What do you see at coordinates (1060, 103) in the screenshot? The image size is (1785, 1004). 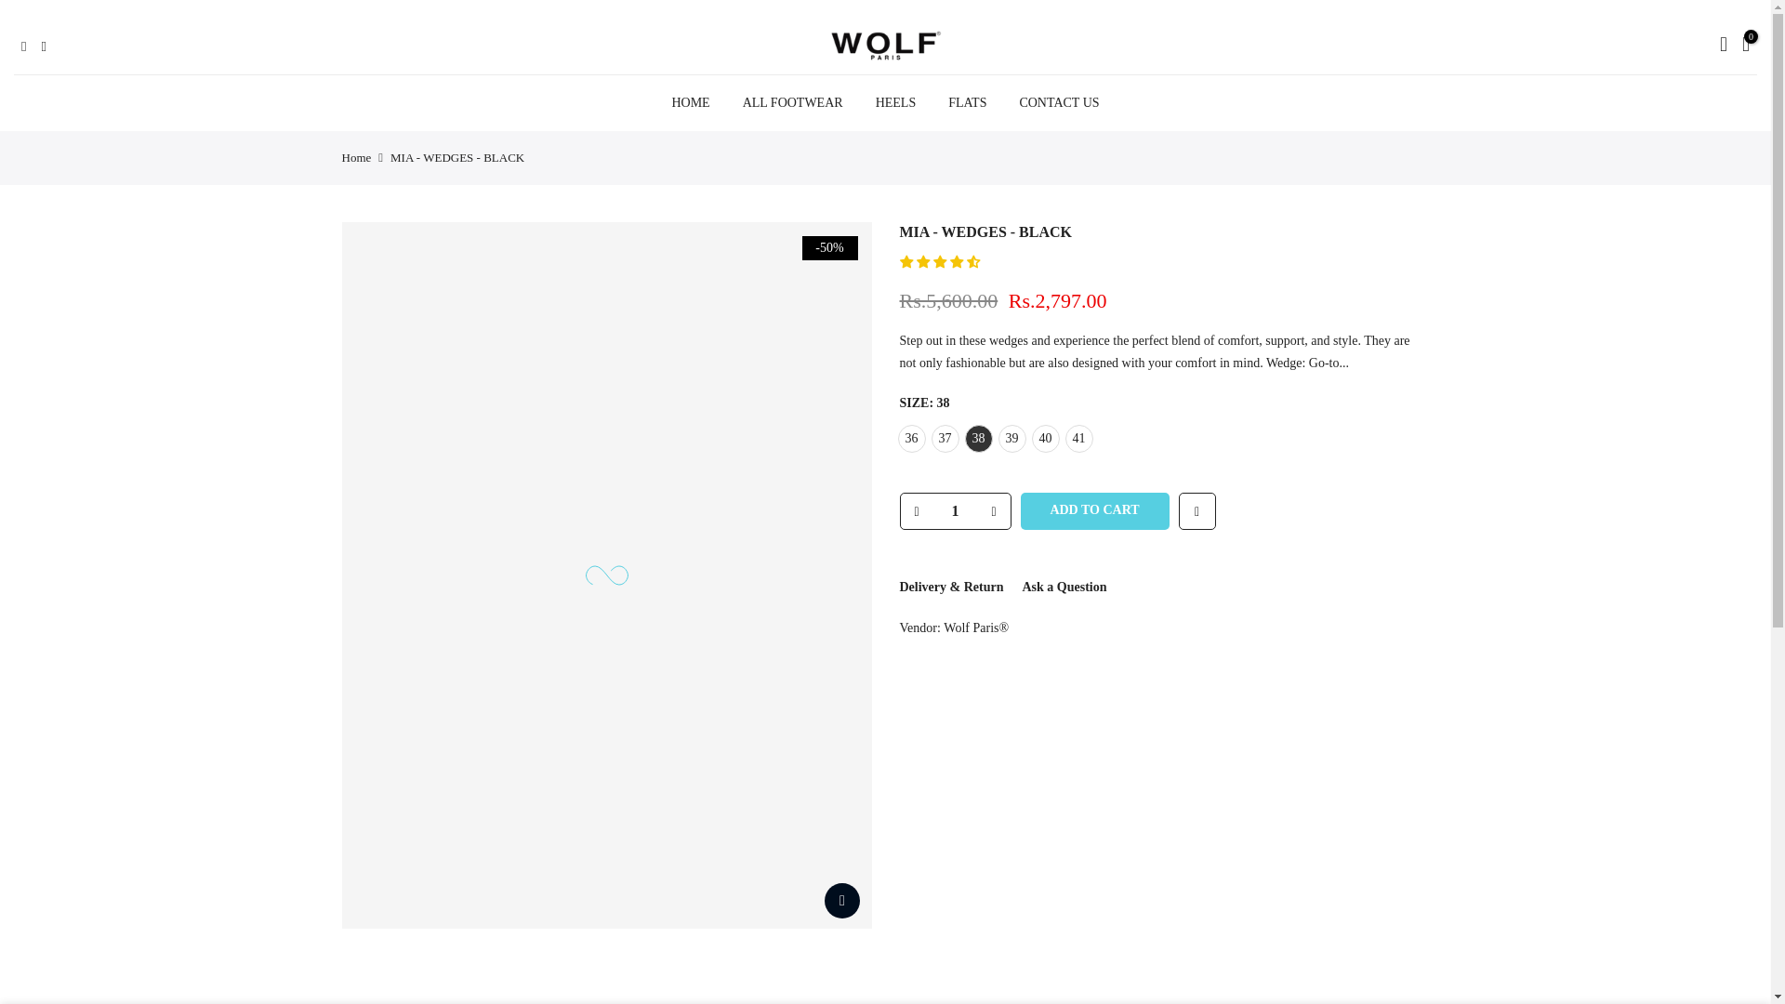 I see `CONTACT US` at bounding box center [1060, 103].